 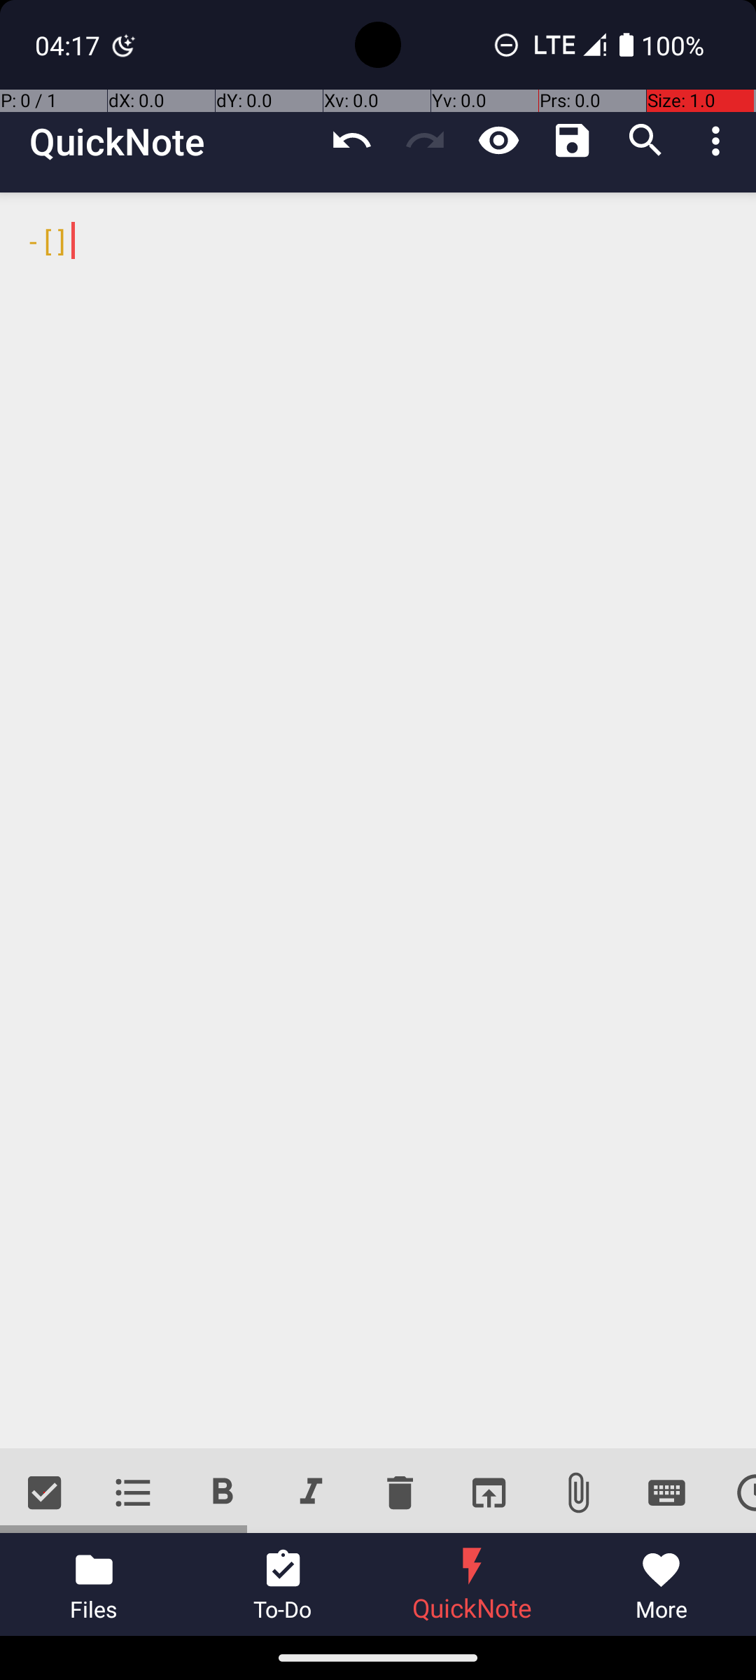 I want to click on Digital Wellbeing notification: Bedtime mode is on, so click(x=124, y=45).